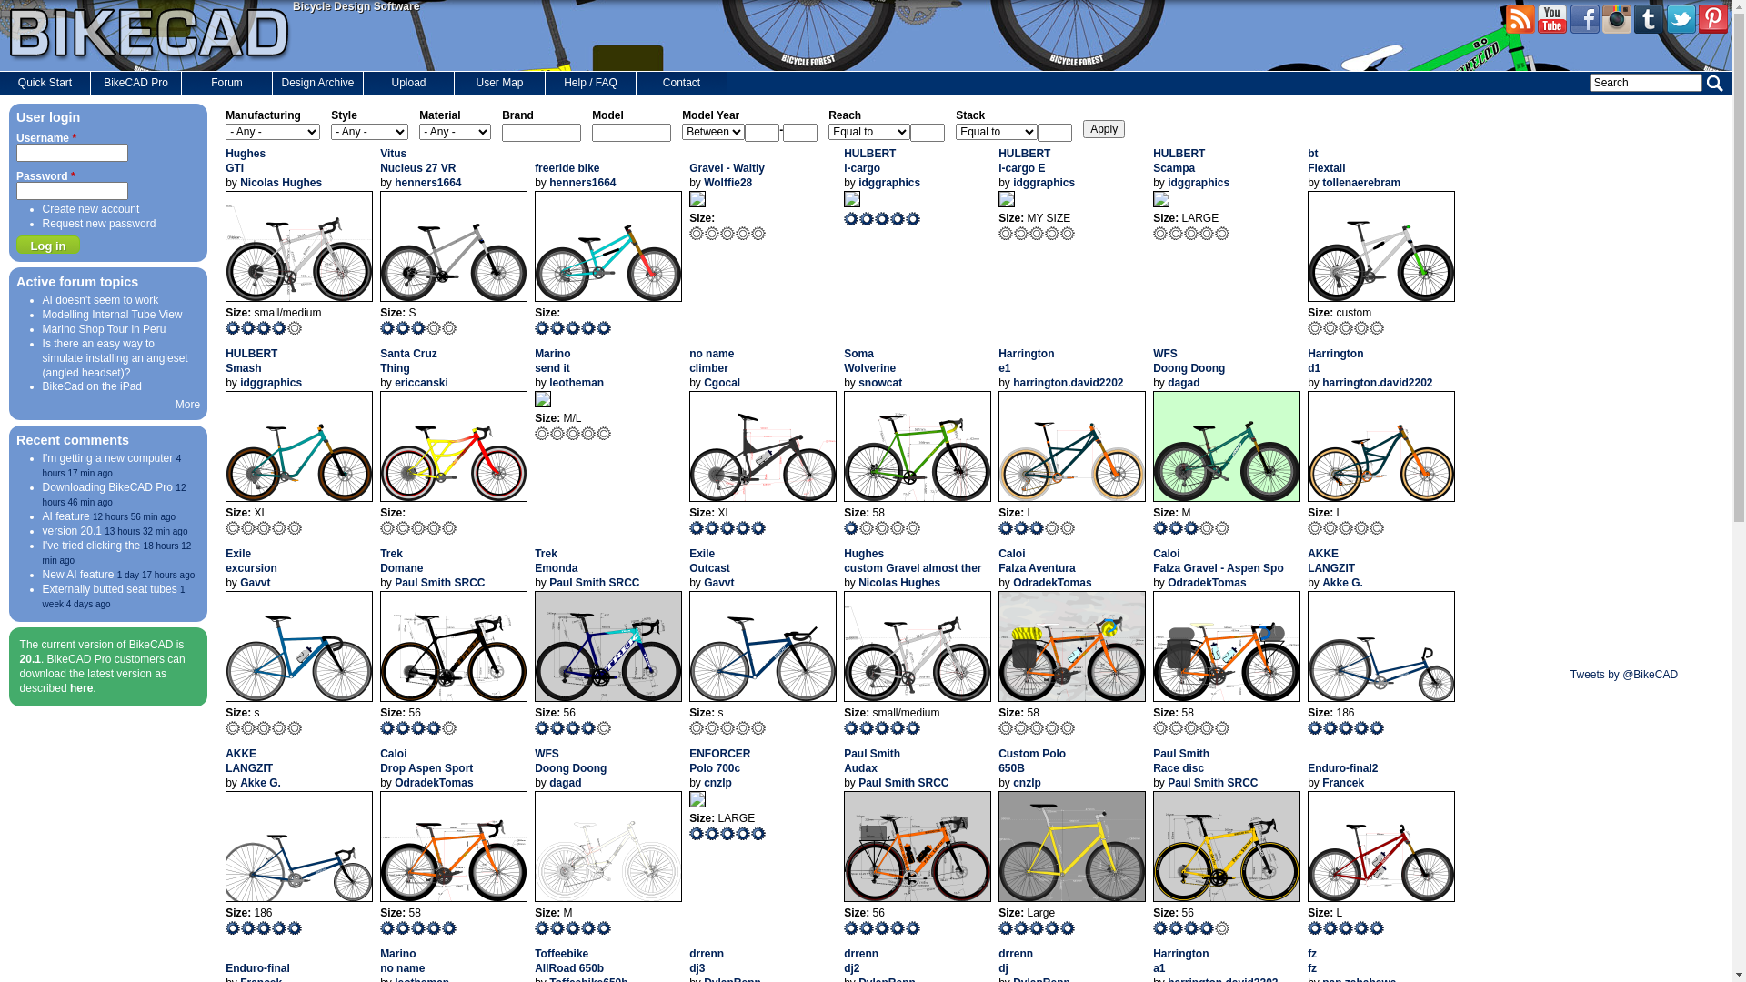  I want to click on Give 650B 2/5, so click(1022, 927).